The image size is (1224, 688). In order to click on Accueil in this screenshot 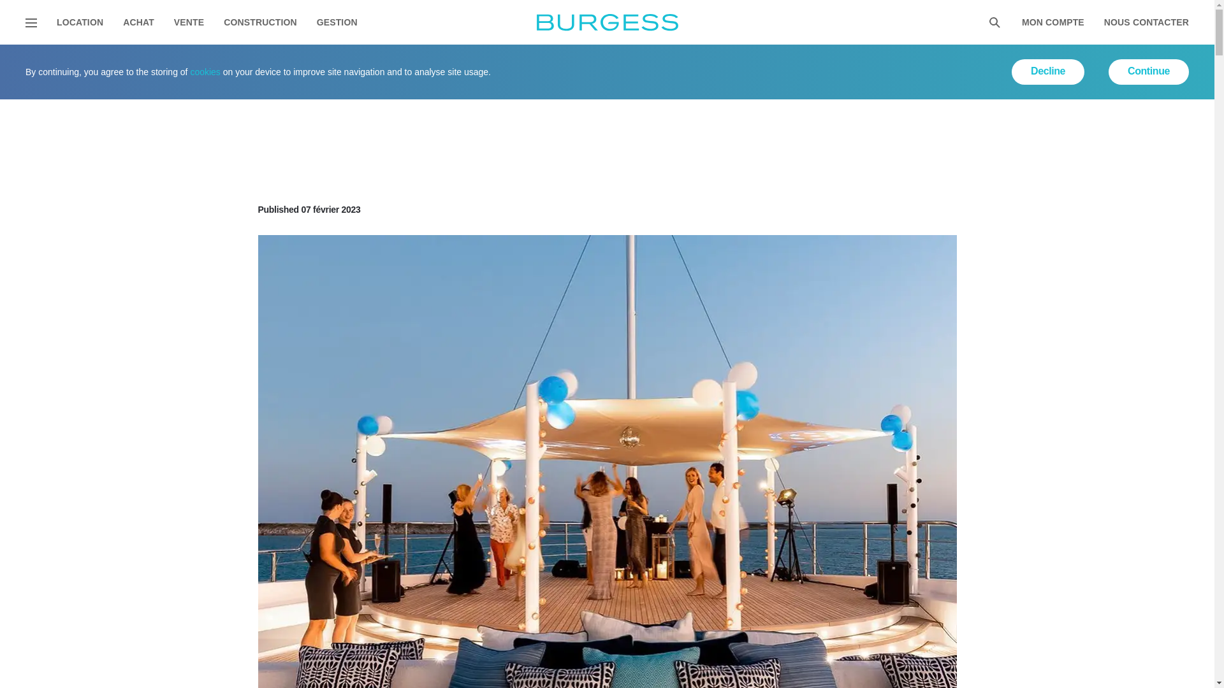, I will do `click(50, 61)`.